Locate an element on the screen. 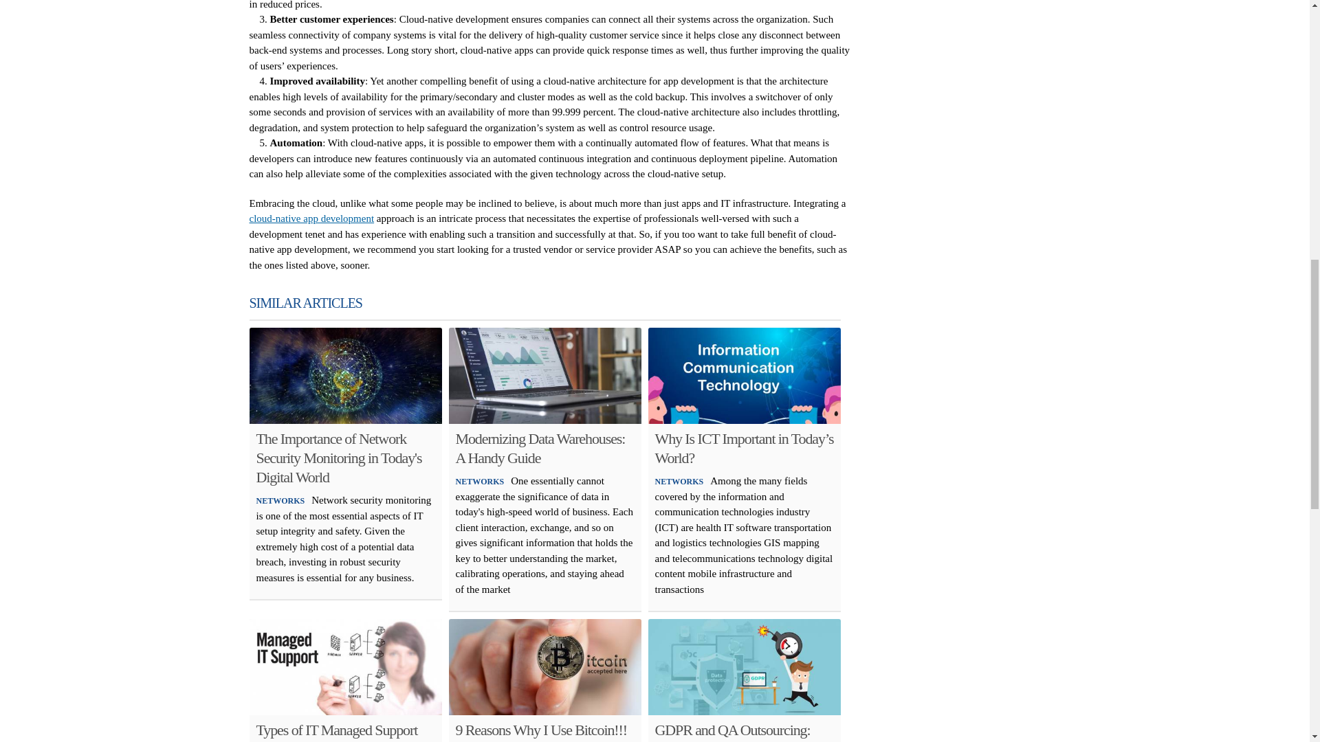 Image resolution: width=1320 pixels, height=742 pixels. Why is ICT important in today's world? is located at coordinates (744, 375).